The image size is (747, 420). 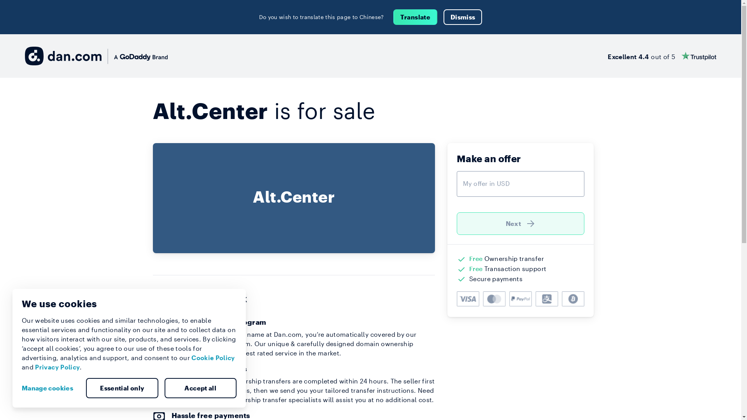 I want to click on Next
), so click(x=521, y=224).